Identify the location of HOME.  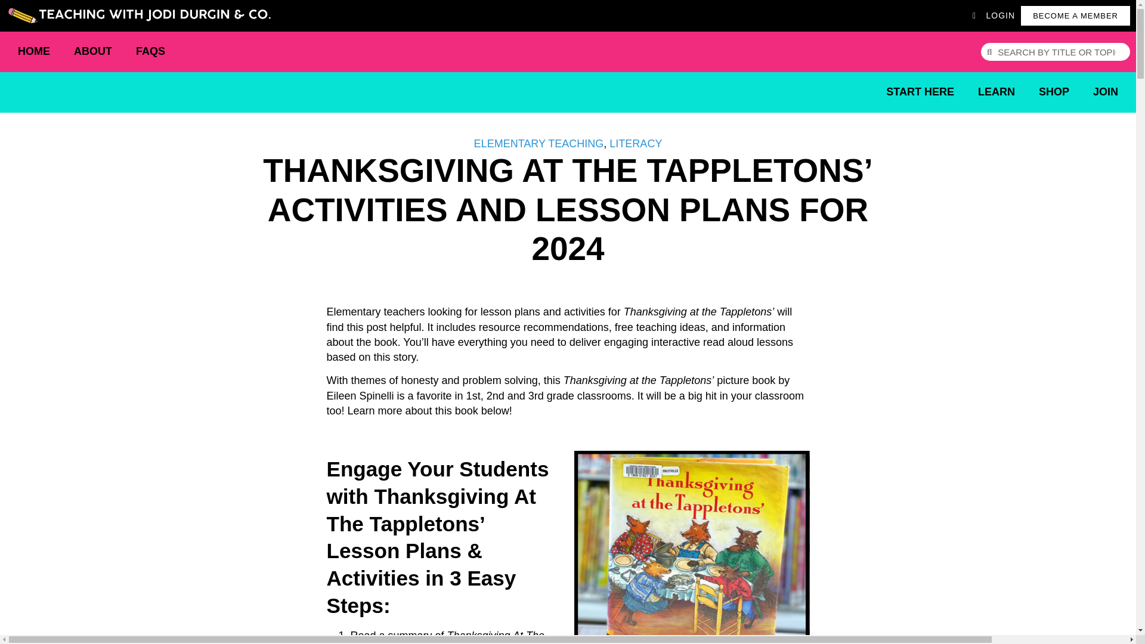
(33, 51).